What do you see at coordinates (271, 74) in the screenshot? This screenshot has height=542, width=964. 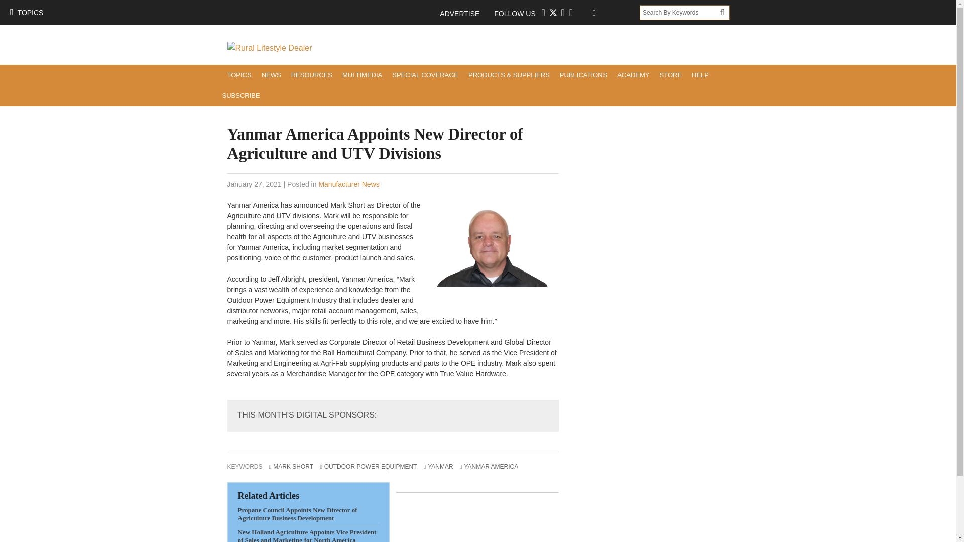 I see `NEWS` at bounding box center [271, 74].